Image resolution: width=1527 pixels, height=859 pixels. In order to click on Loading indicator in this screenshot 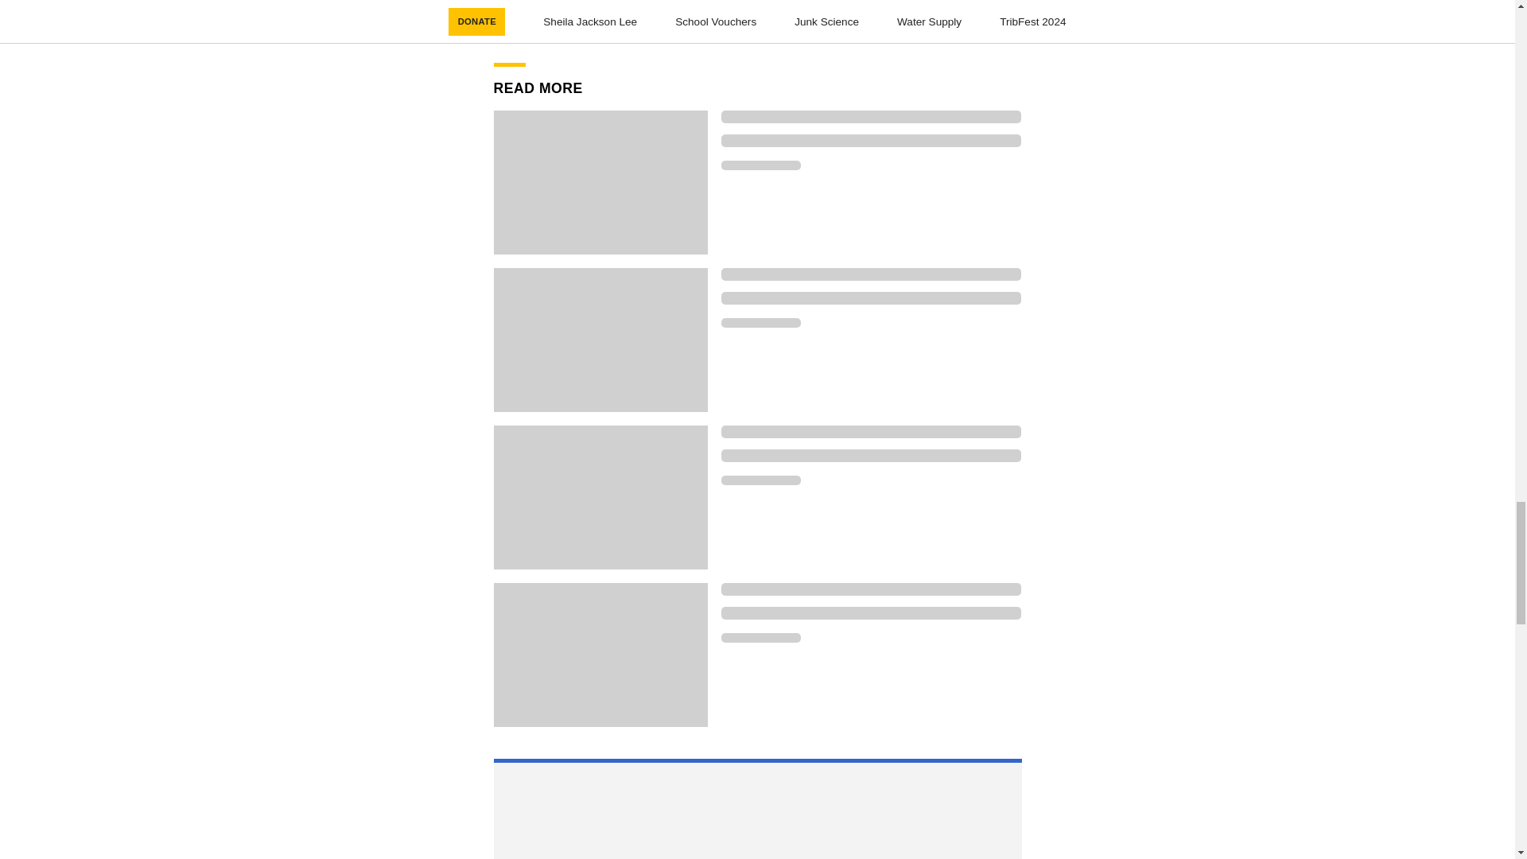, I will do `click(871, 274)`.